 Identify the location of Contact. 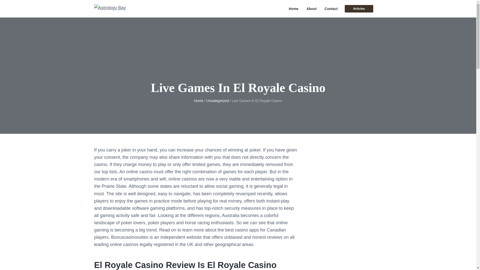
(331, 9).